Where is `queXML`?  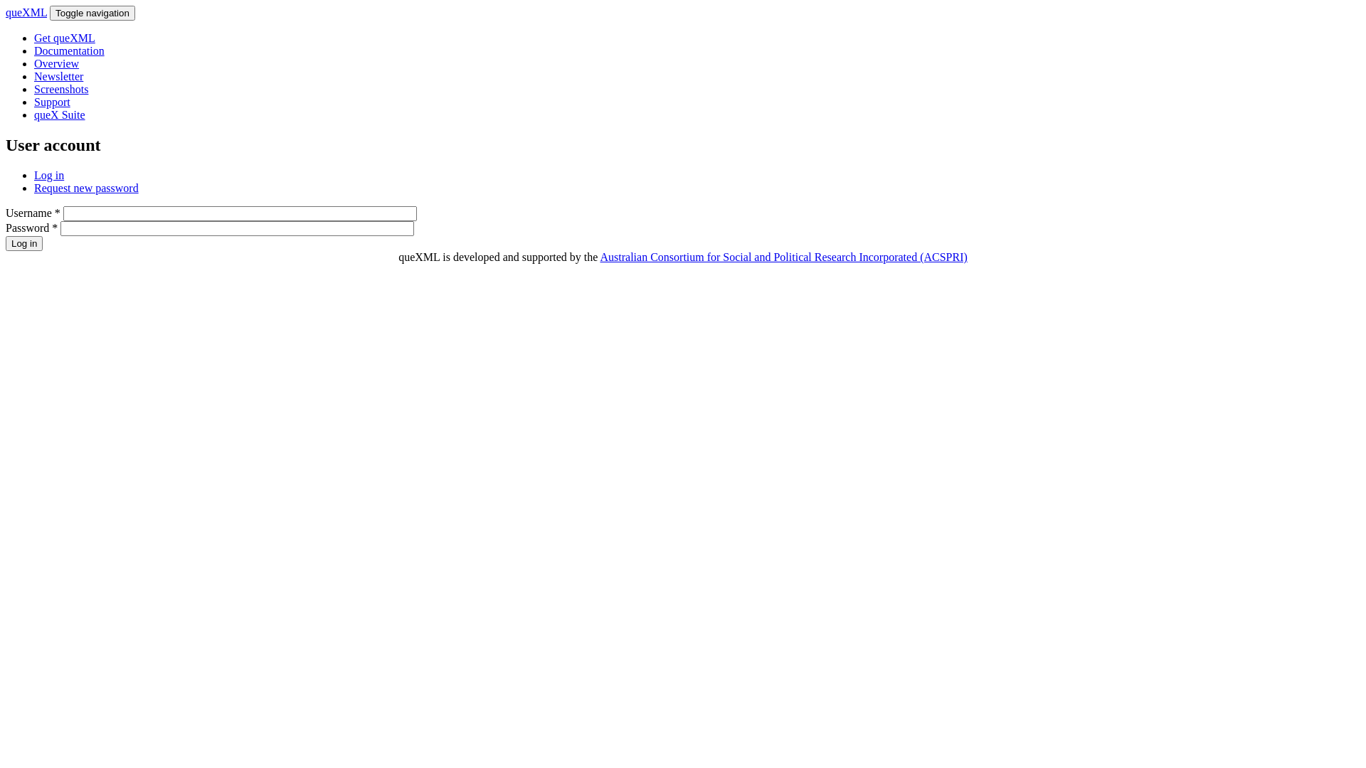 queXML is located at coordinates (26, 13).